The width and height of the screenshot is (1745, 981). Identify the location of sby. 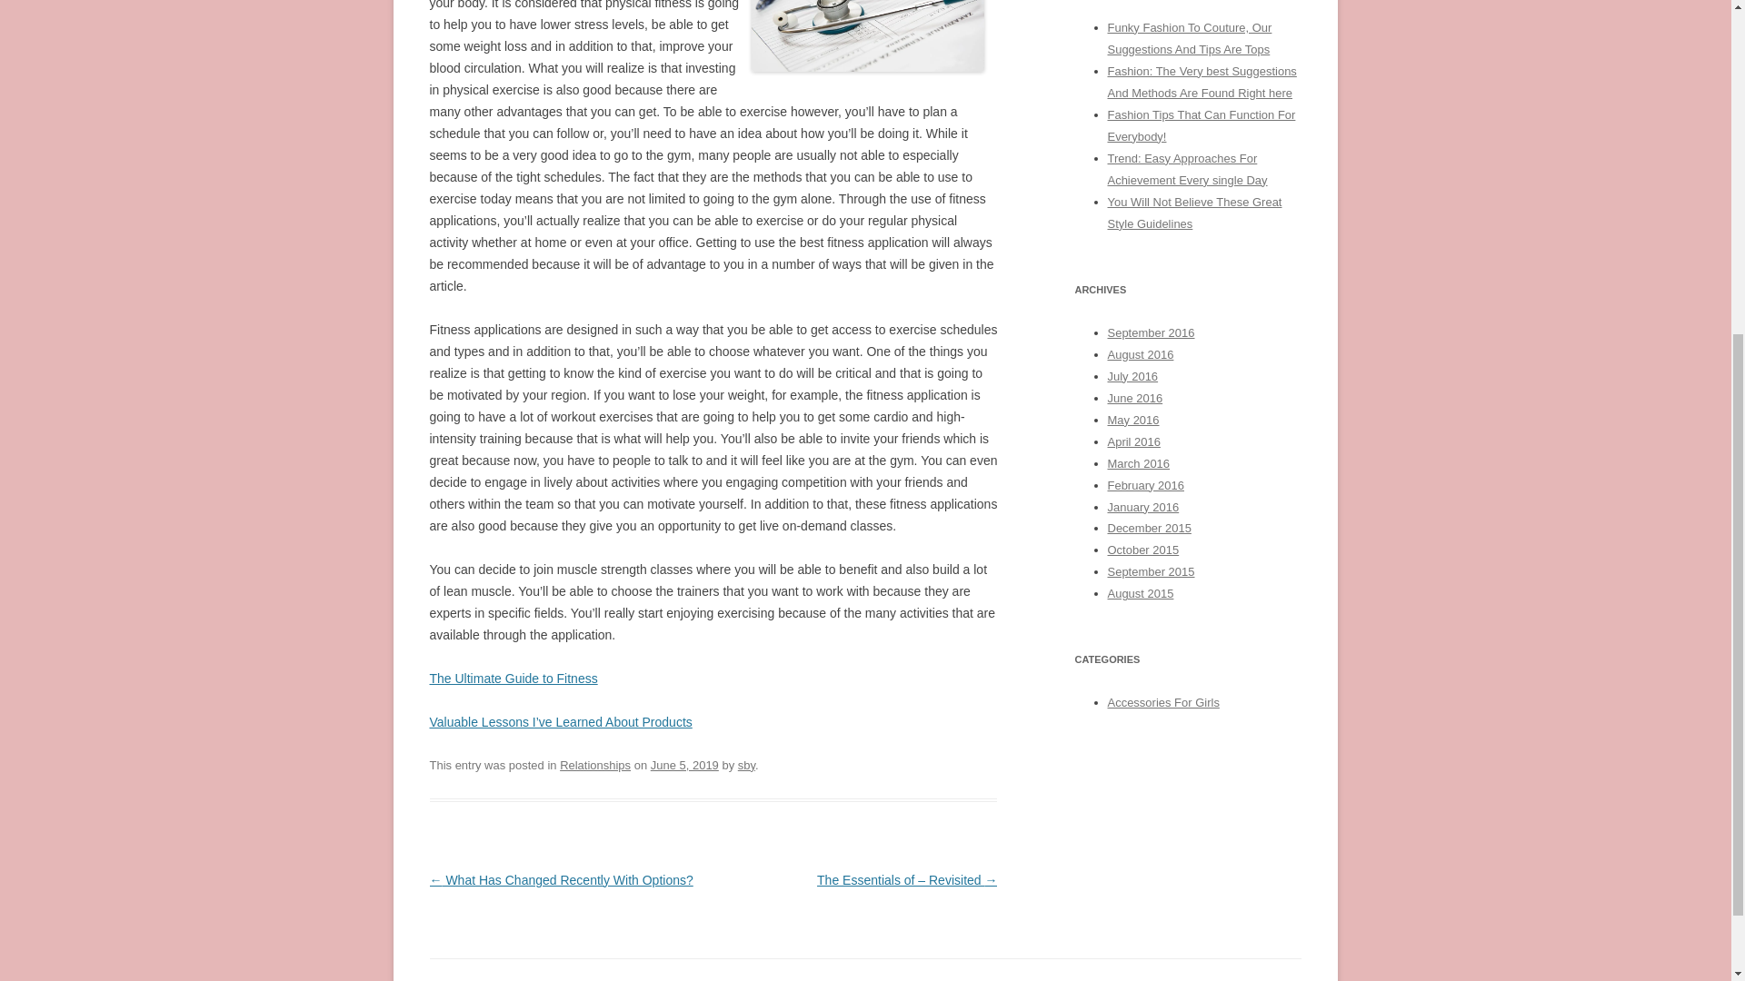
(747, 765).